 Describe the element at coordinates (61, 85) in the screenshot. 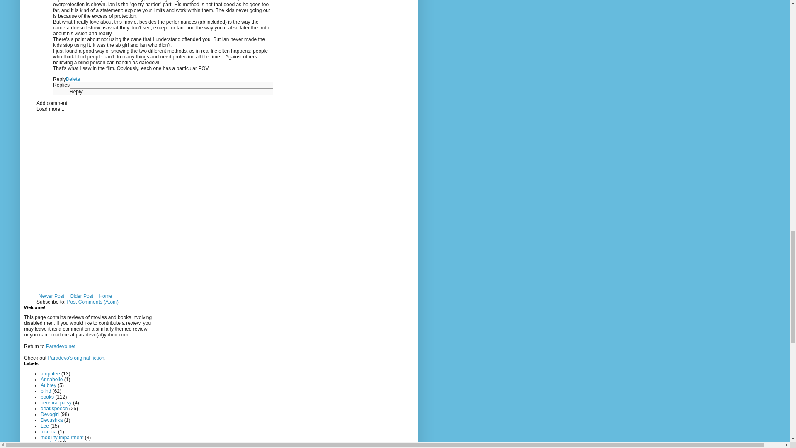

I see `Replies` at that location.